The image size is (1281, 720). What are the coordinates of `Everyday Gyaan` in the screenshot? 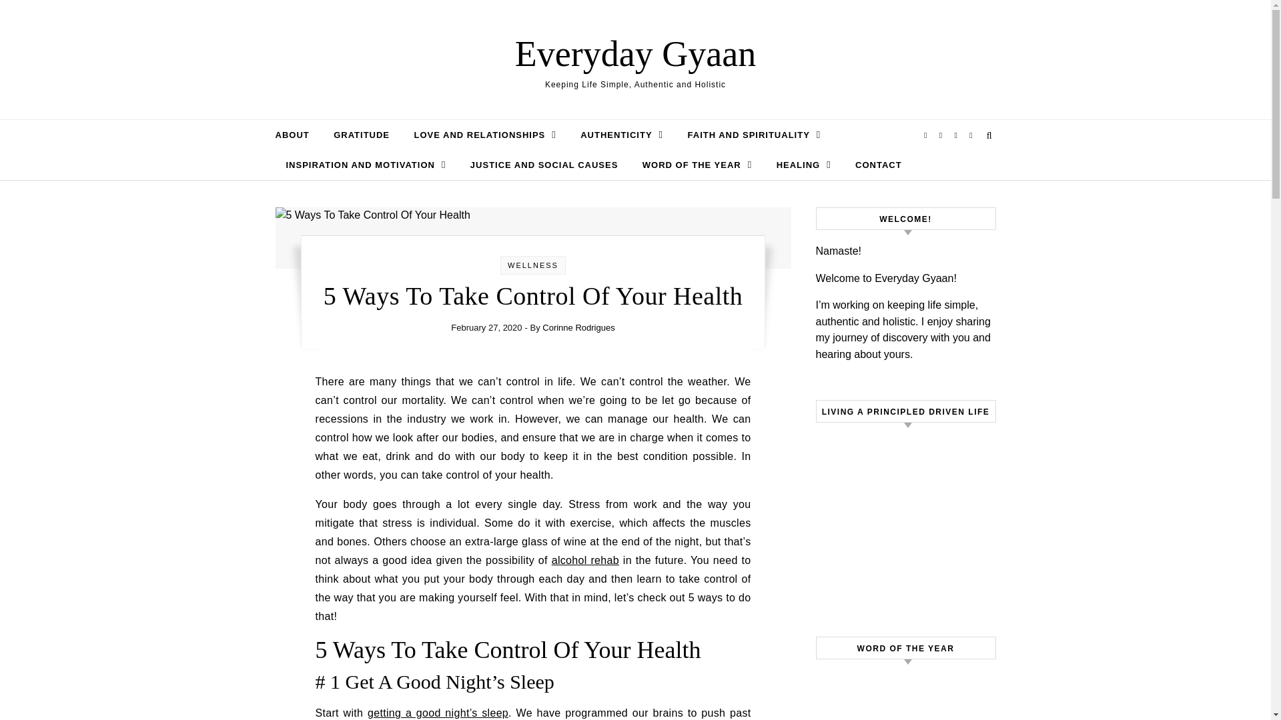 It's located at (635, 53).